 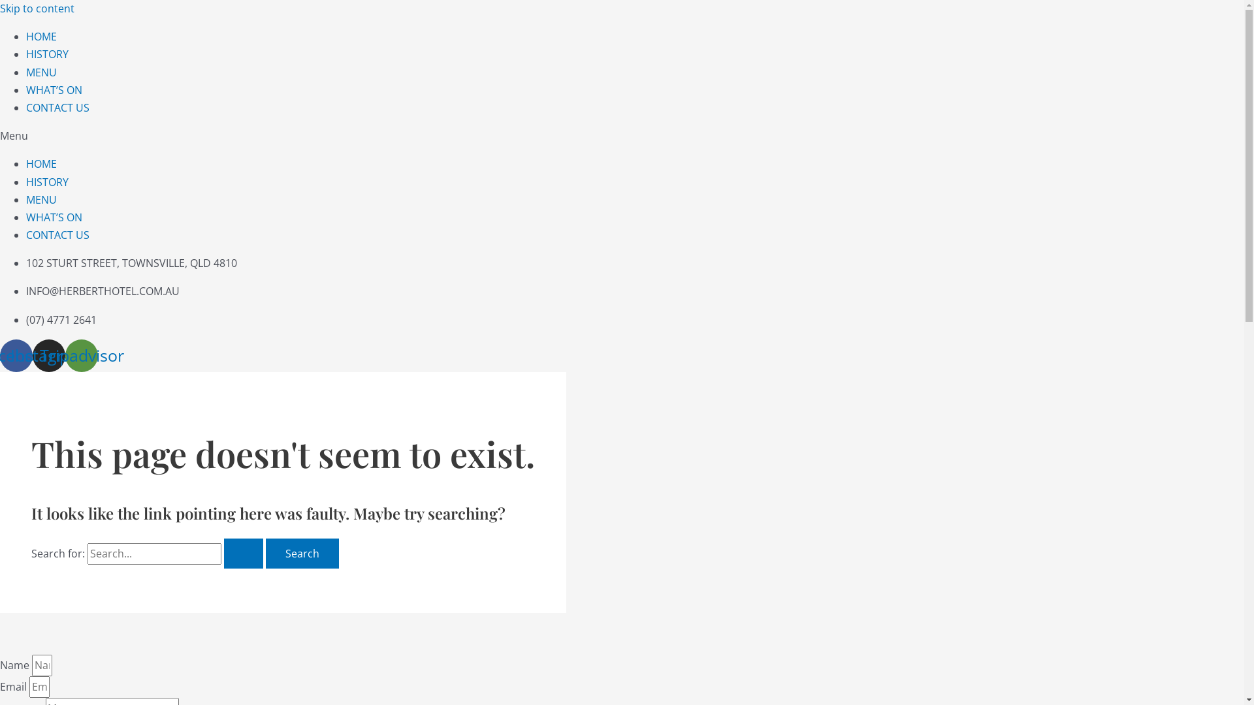 I want to click on HOME, so click(x=42, y=164).